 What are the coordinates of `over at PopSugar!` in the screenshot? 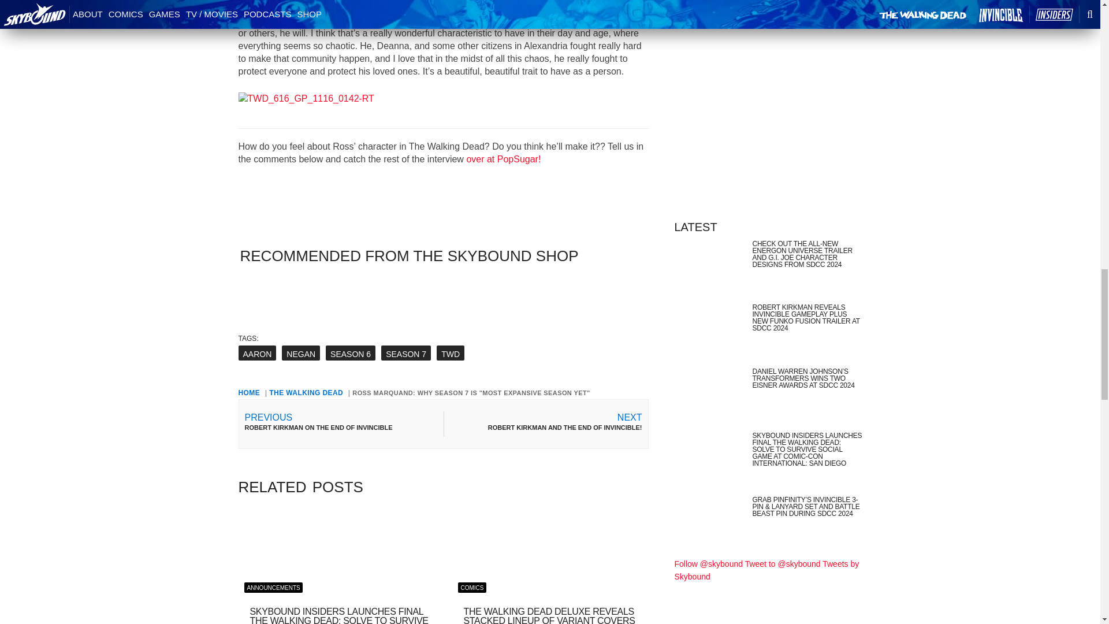 It's located at (503, 159).